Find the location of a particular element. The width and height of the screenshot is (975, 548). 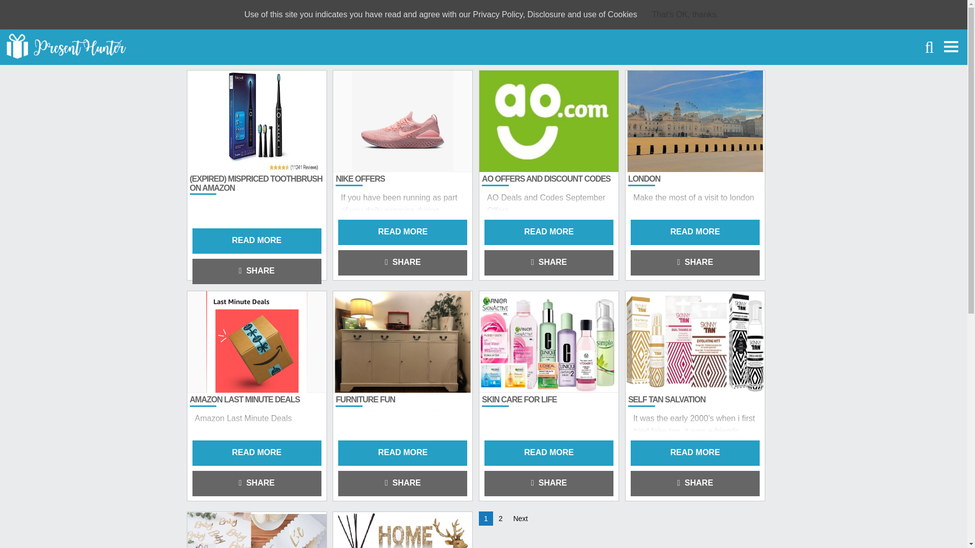

  SHARE is located at coordinates (695, 483).